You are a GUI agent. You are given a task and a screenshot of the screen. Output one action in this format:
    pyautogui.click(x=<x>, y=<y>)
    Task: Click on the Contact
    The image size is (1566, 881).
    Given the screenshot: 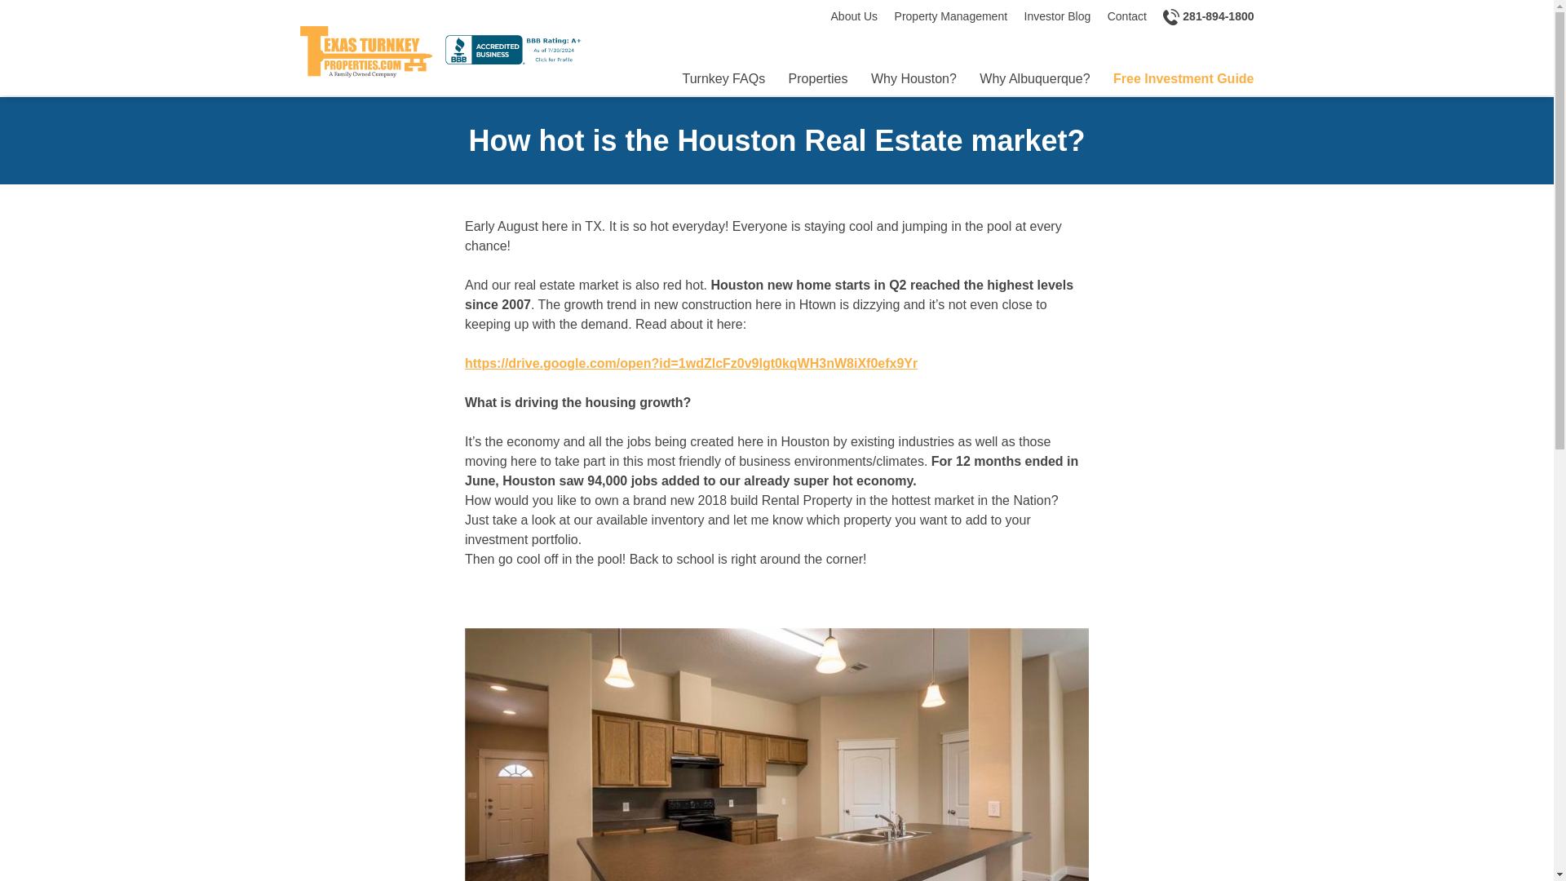 What is the action you would take?
    pyautogui.click(x=1126, y=16)
    